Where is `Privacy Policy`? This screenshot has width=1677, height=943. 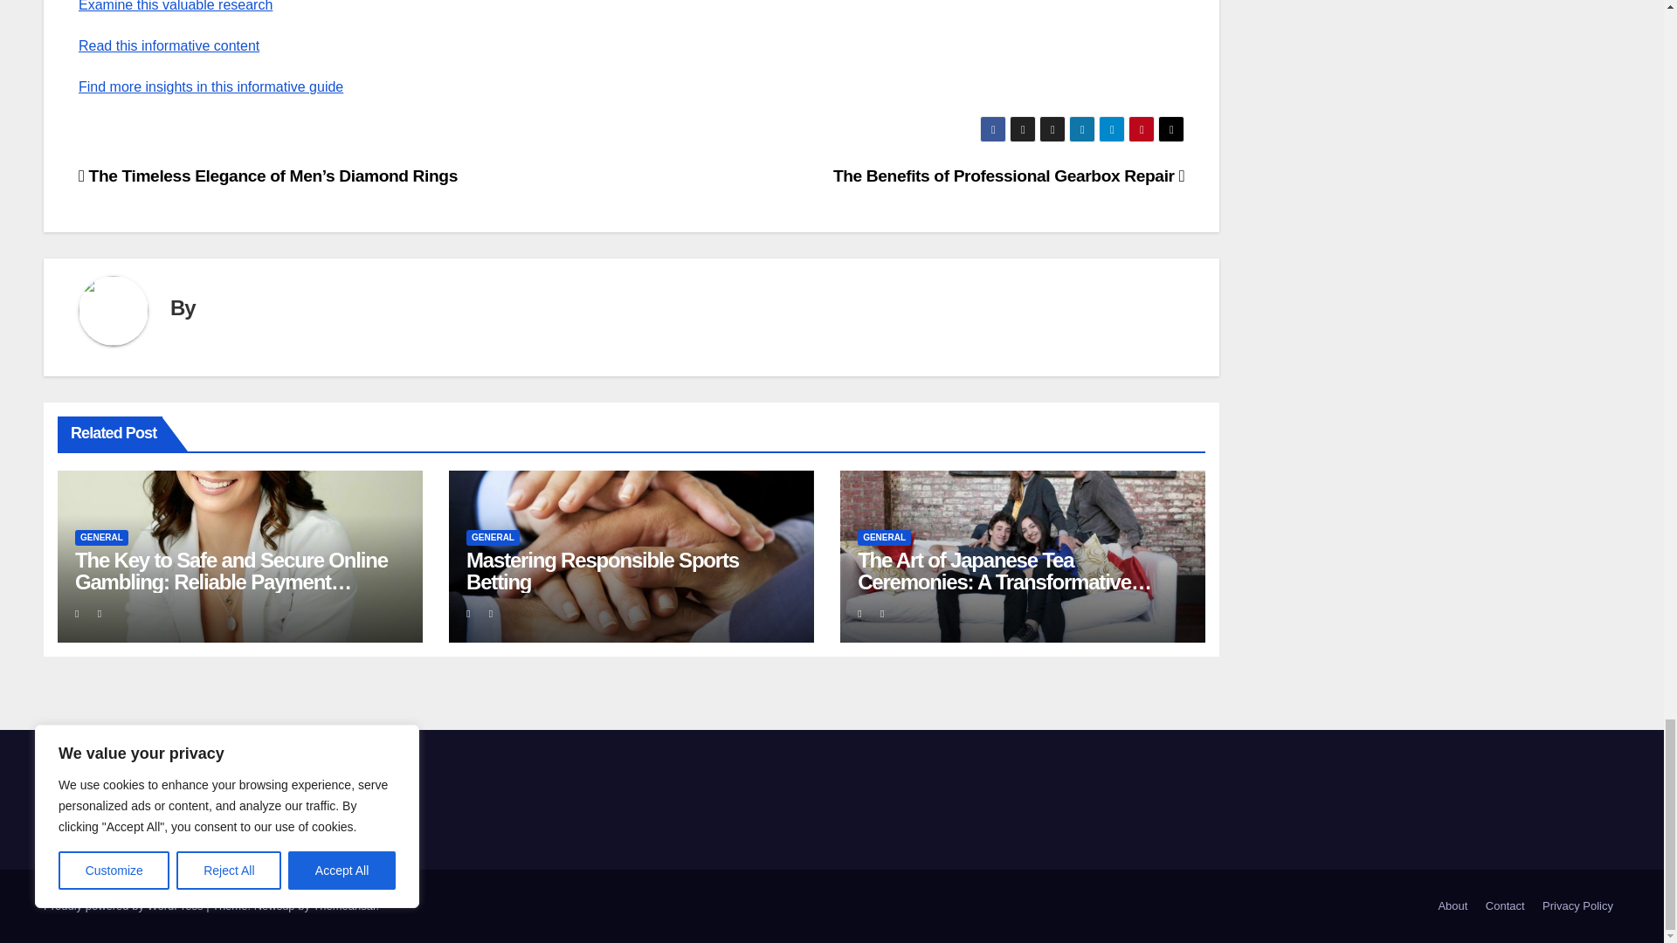
Privacy Policy is located at coordinates (1577, 906).